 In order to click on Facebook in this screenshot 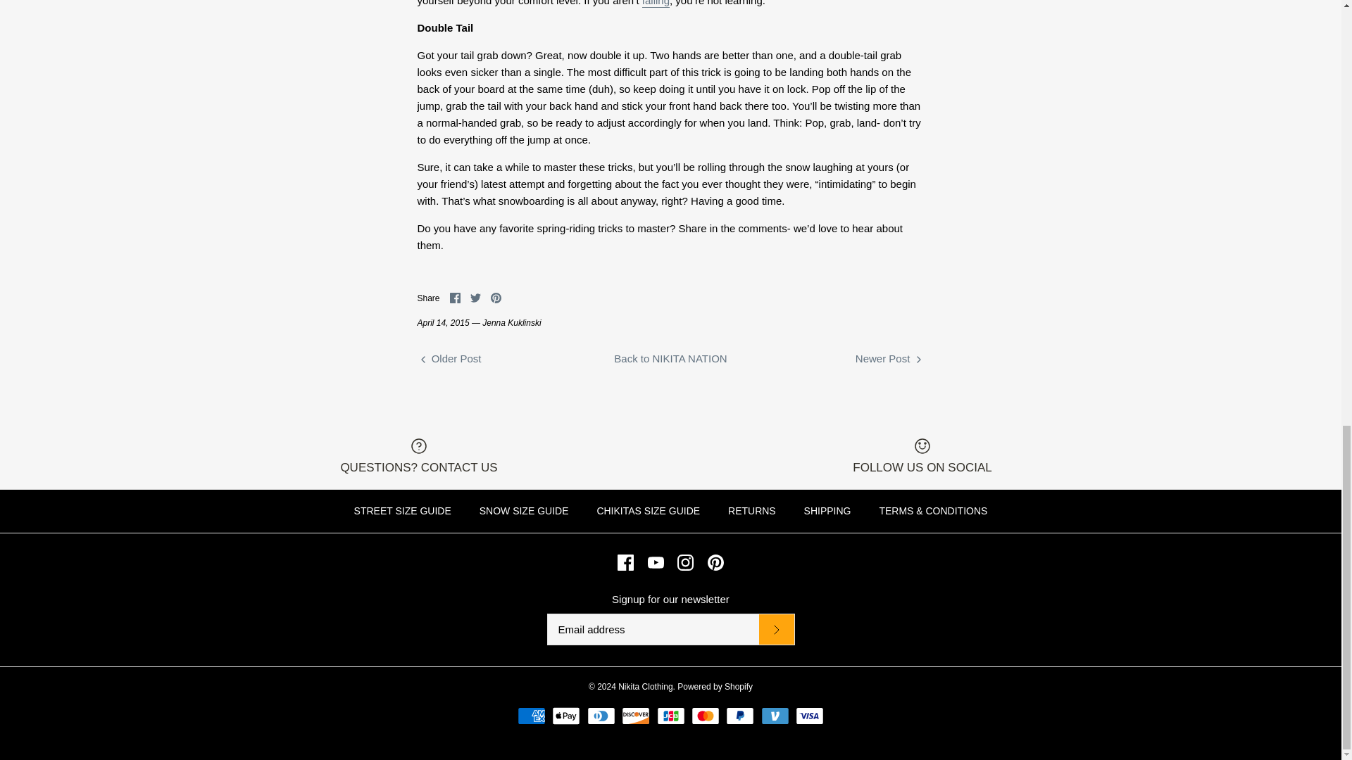, I will do `click(625, 563)`.